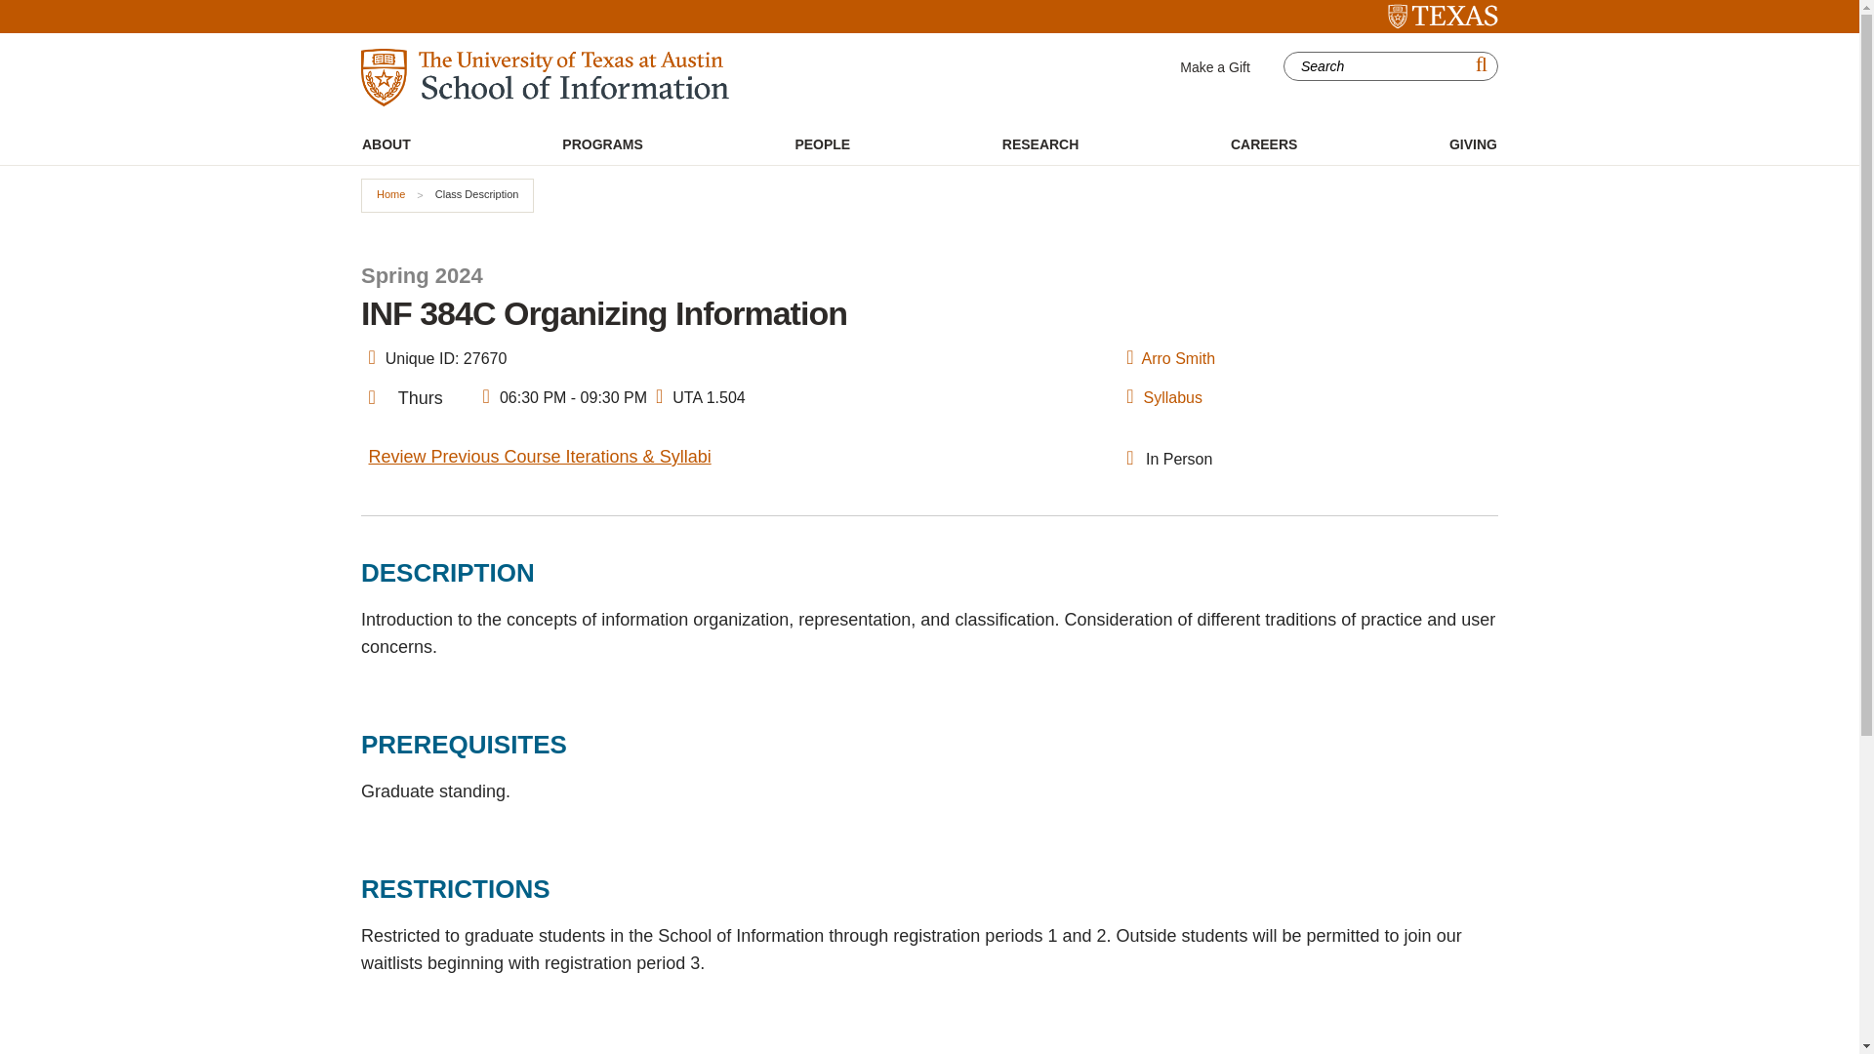 This screenshot has width=1874, height=1054. What do you see at coordinates (822, 144) in the screenshot?
I see `PEOPLE` at bounding box center [822, 144].